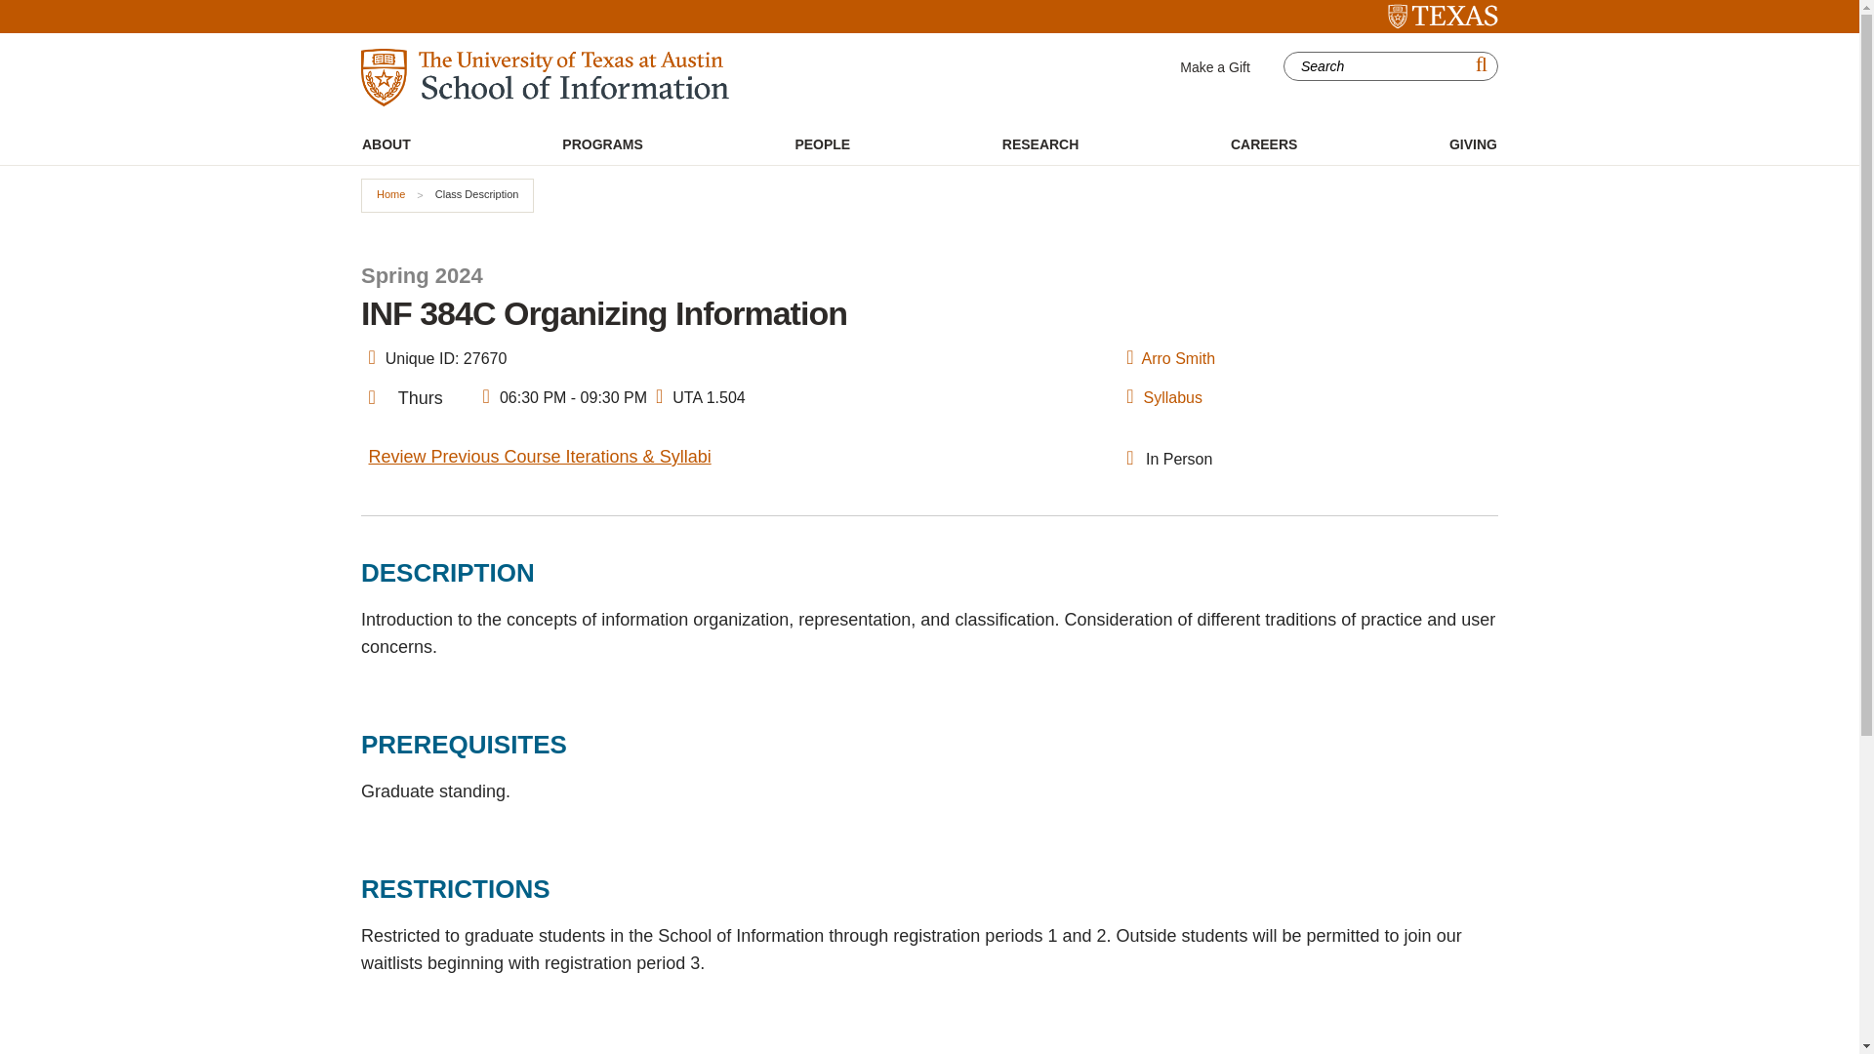 This screenshot has width=1874, height=1054. What do you see at coordinates (822, 144) in the screenshot?
I see `PEOPLE` at bounding box center [822, 144].